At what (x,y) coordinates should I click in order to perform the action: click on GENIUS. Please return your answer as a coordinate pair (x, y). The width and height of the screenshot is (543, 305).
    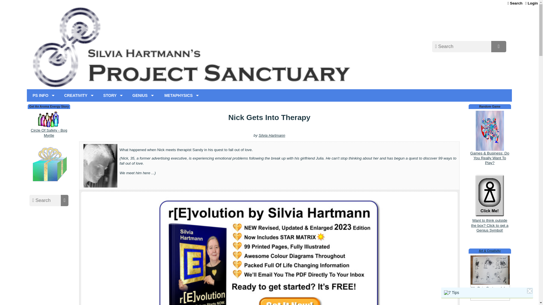
    Looking at the image, I should click on (141, 95).